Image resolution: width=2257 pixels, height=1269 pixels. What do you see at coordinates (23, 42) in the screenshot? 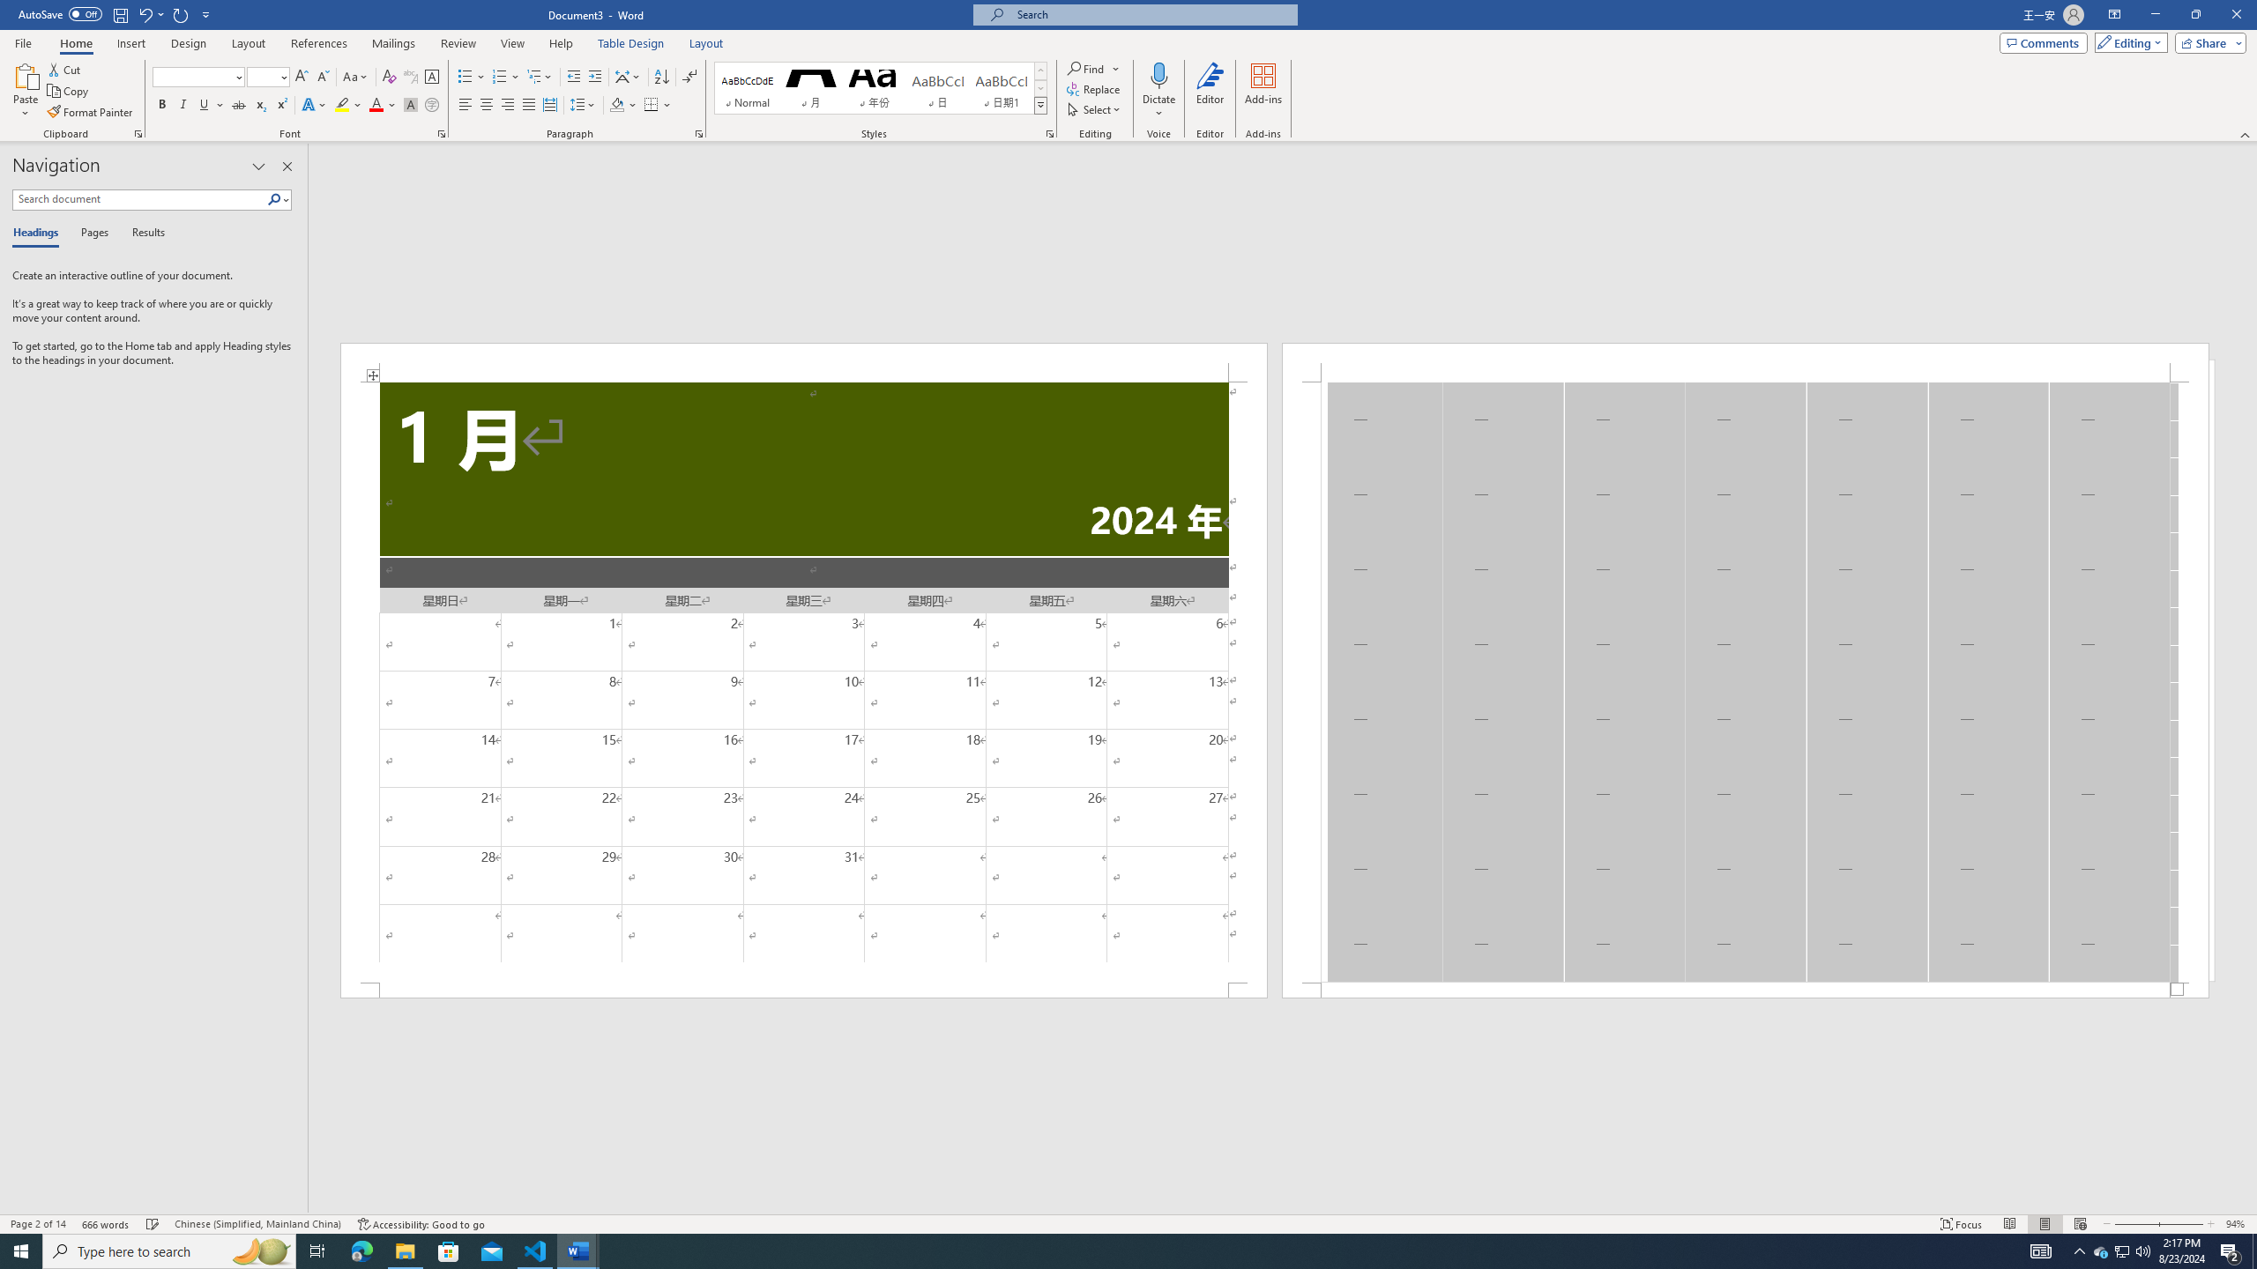
I see `File Tab` at bounding box center [23, 42].